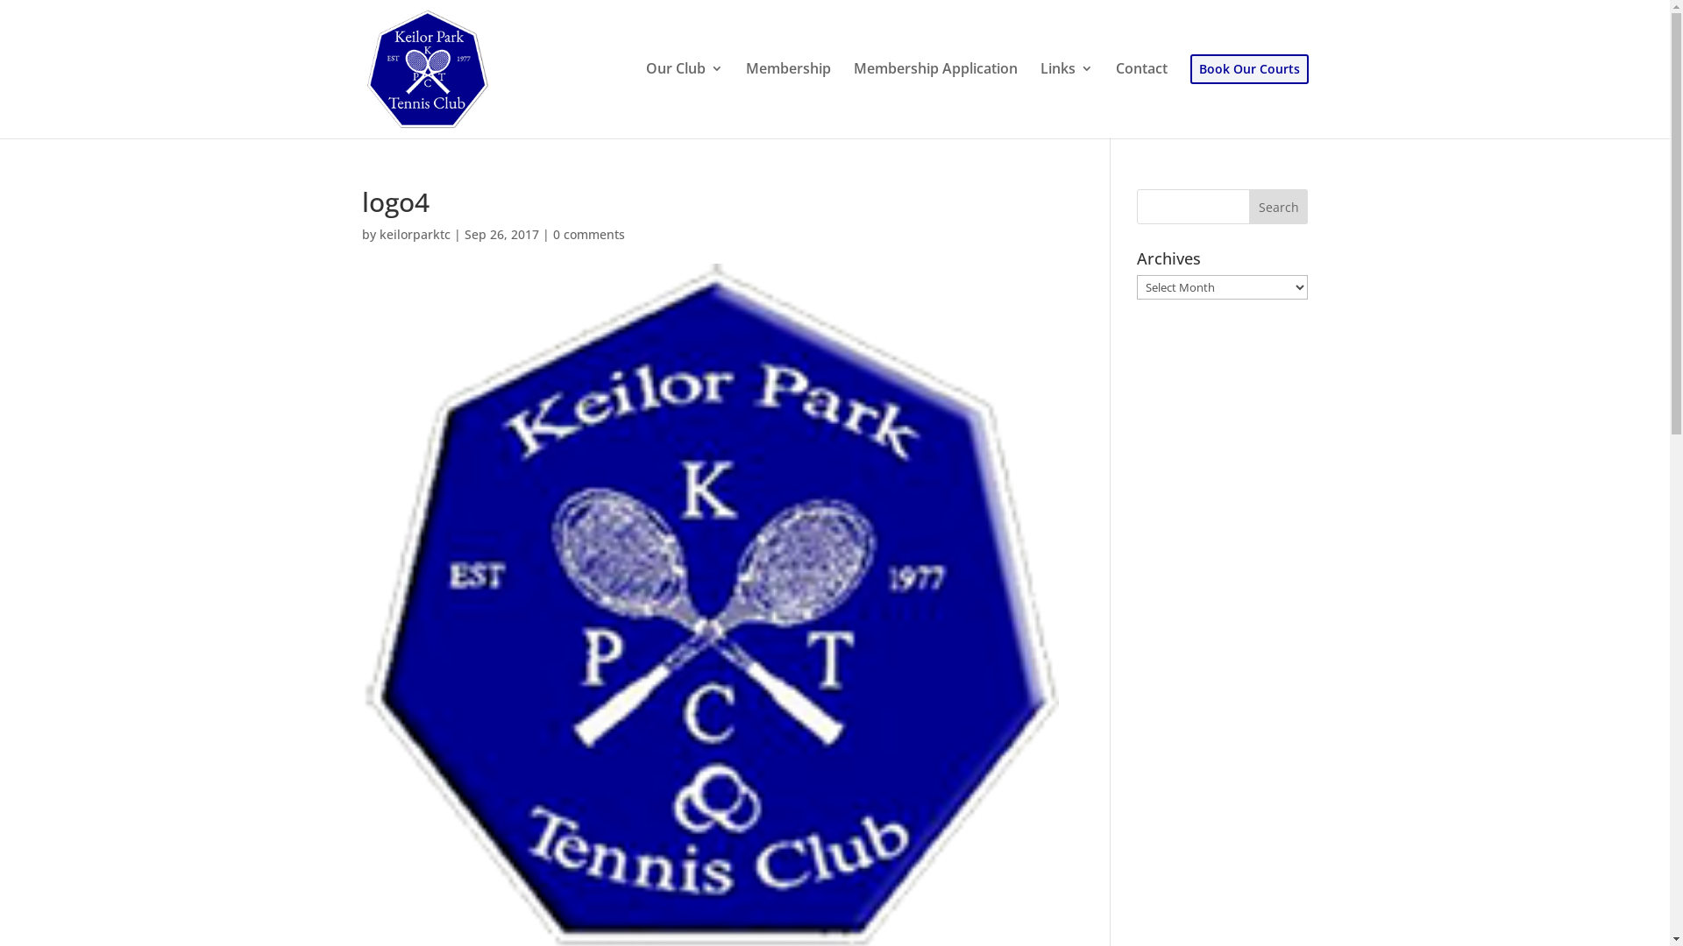 The width and height of the screenshot is (1683, 946). What do you see at coordinates (684, 99) in the screenshot?
I see `Our Club` at bounding box center [684, 99].